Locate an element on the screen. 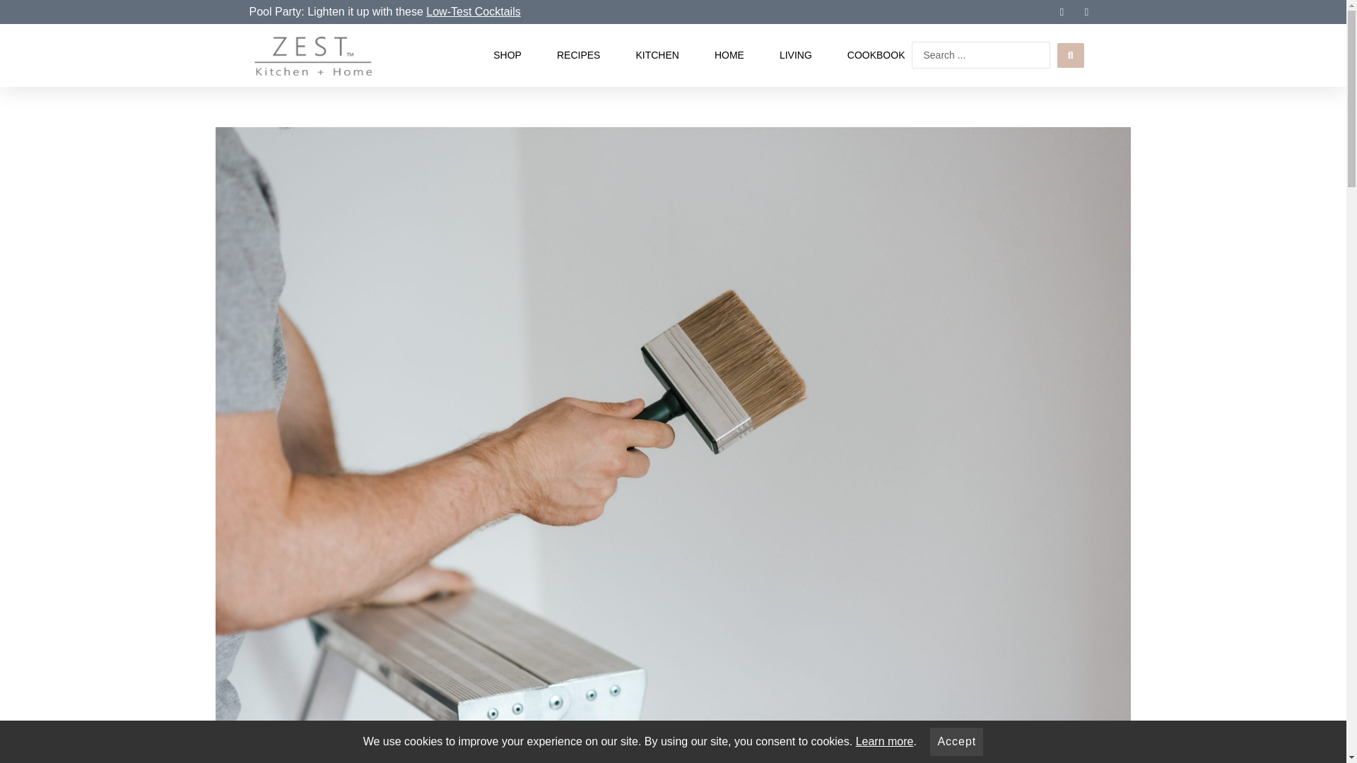 This screenshot has width=1357, height=763. HOME is located at coordinates (729, 55).